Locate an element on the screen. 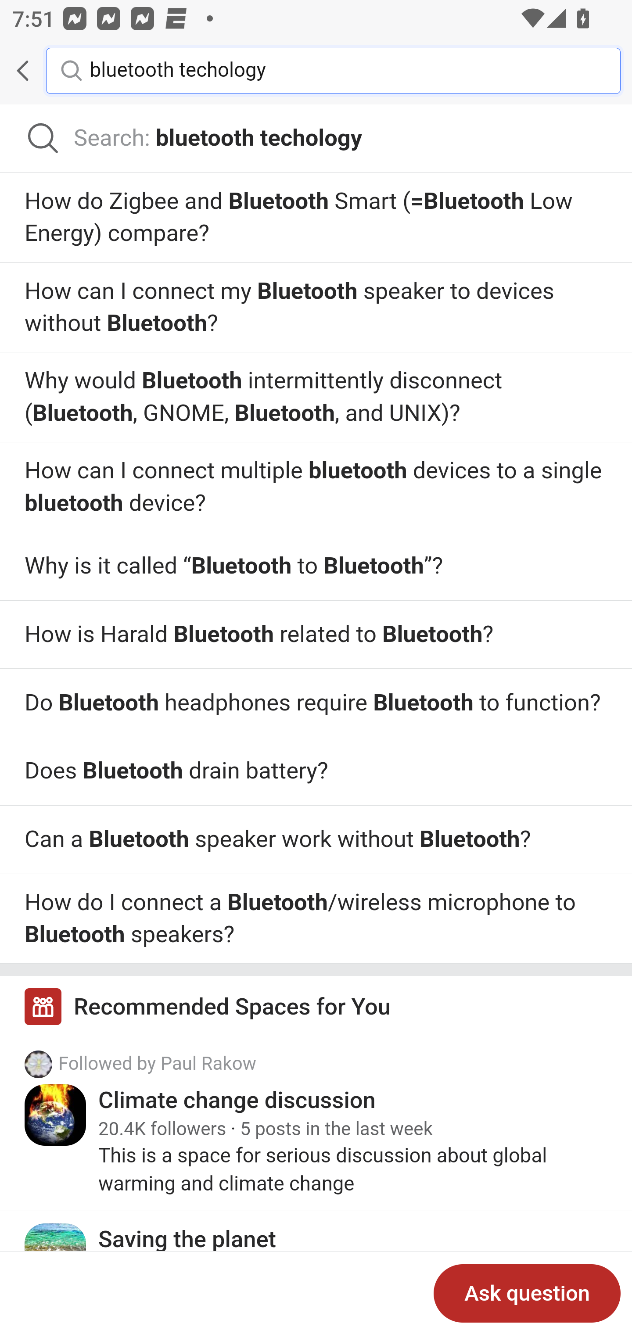 The image size is (632, 1334). Do wireless Bluetooth headphones cause cancer? is located at coordinates (316, 307).